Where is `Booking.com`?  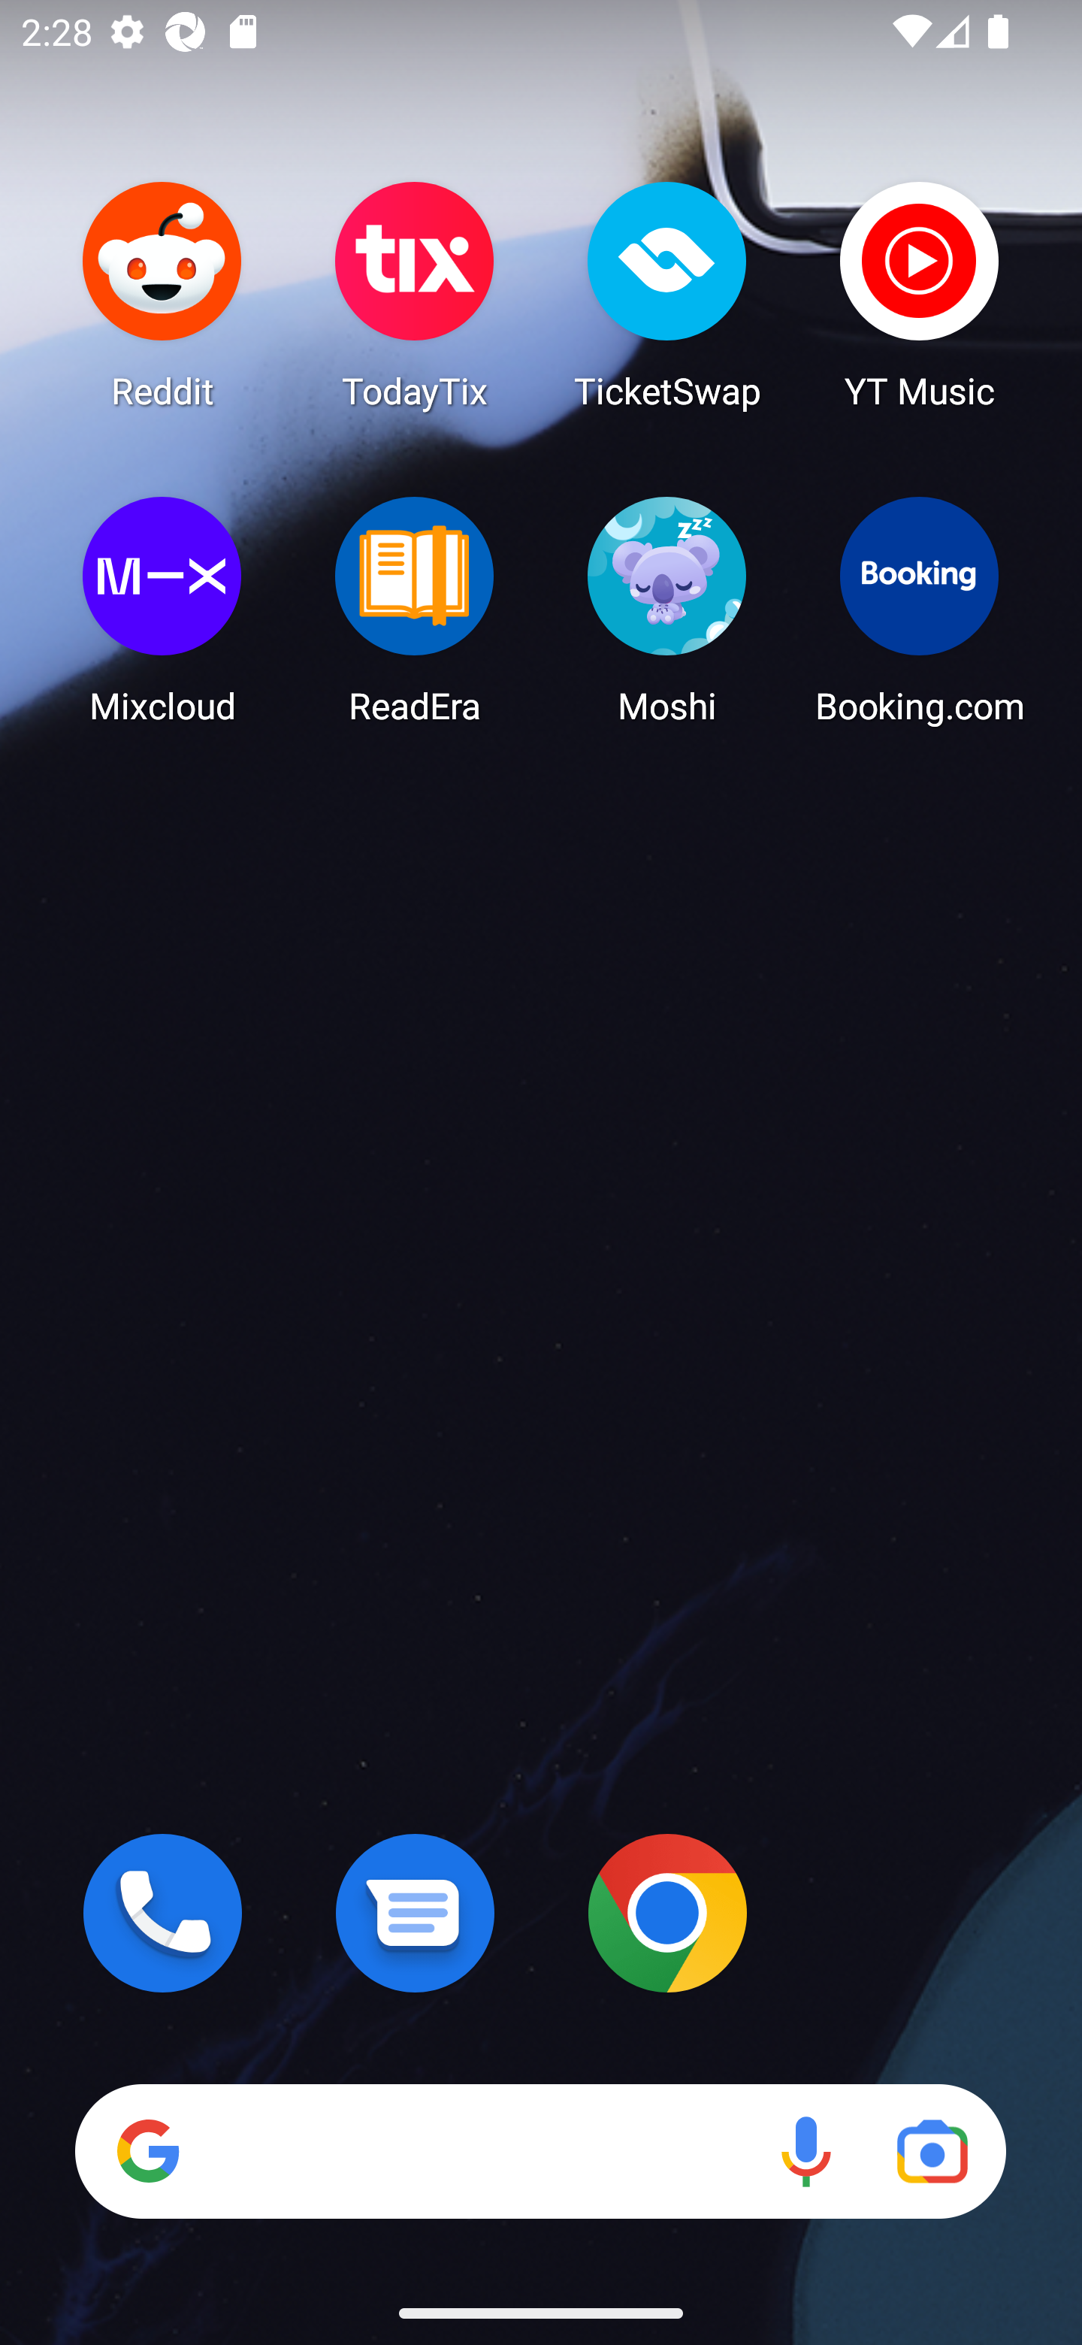 Booking.com is located at coordinates (920, 610).